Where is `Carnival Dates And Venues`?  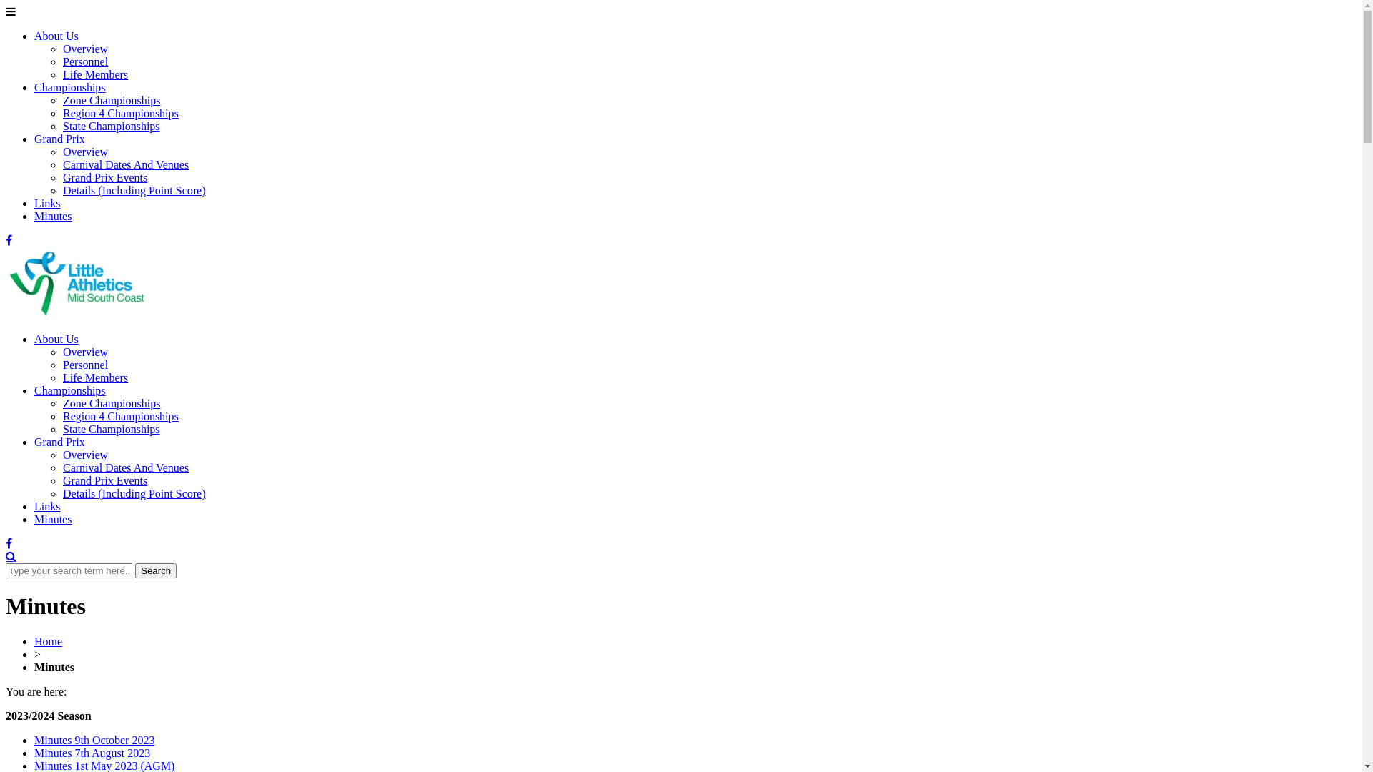
Carnival Dates And Venues is located at coordinates (126, 164).